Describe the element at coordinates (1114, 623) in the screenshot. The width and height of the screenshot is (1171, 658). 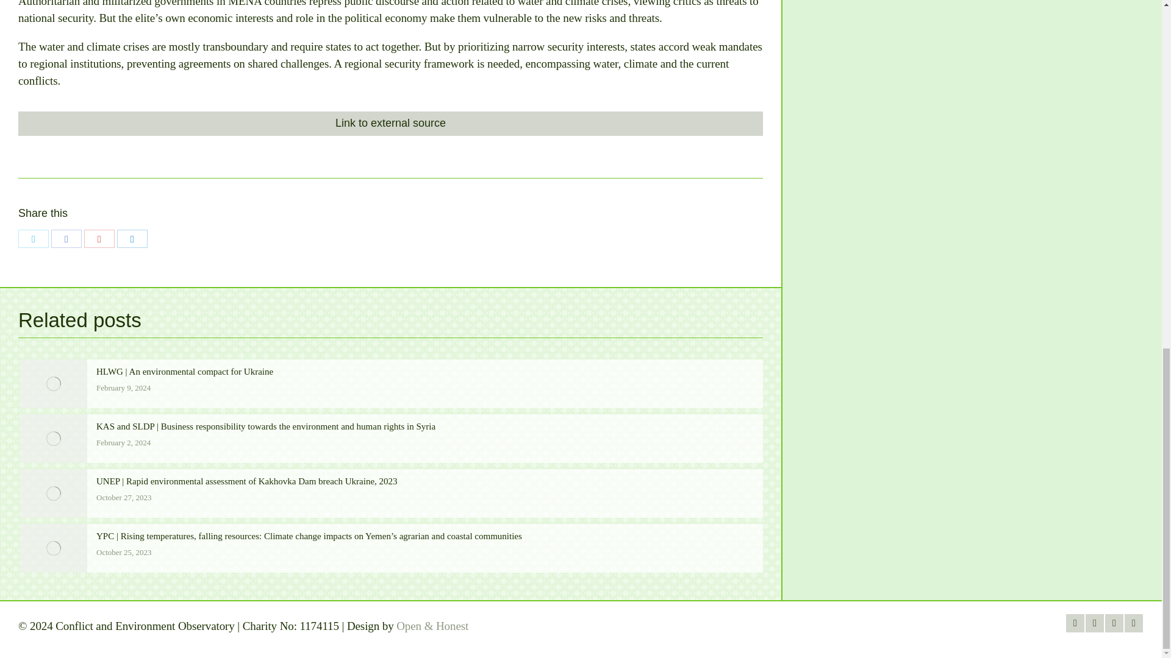
I see `YouTube page opens in new window` at that location.